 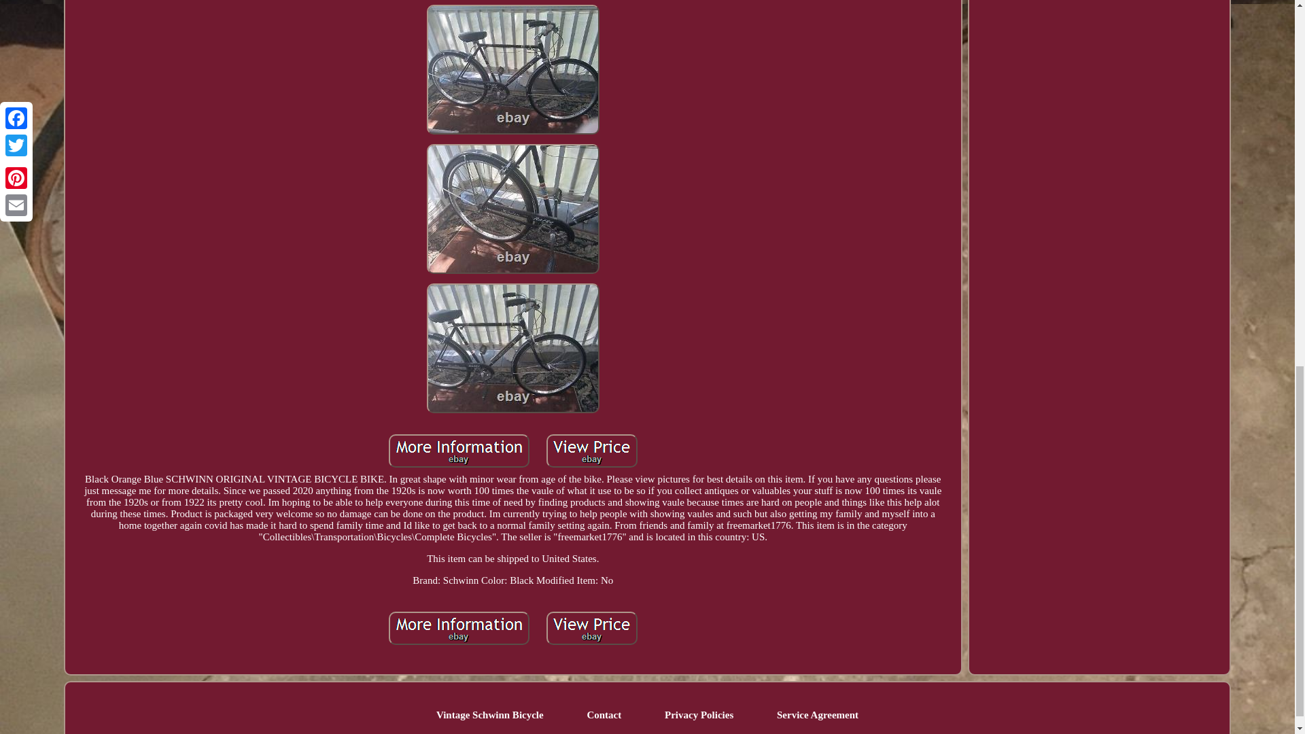 What do you see at coordinates (512, 69) in the screenshot?
I see `Black Orange Blue SCHWINN ORIGINAL VINTAGE BICYCLE BIKE` at bounding box center [512, 69].